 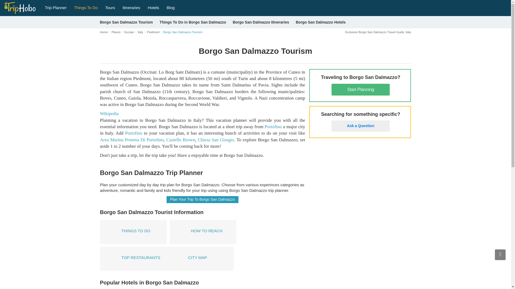 What do you see at coordinates (109, 113) in the screenshot?
I see `Wikipedia` at bounding box center [109, 113].